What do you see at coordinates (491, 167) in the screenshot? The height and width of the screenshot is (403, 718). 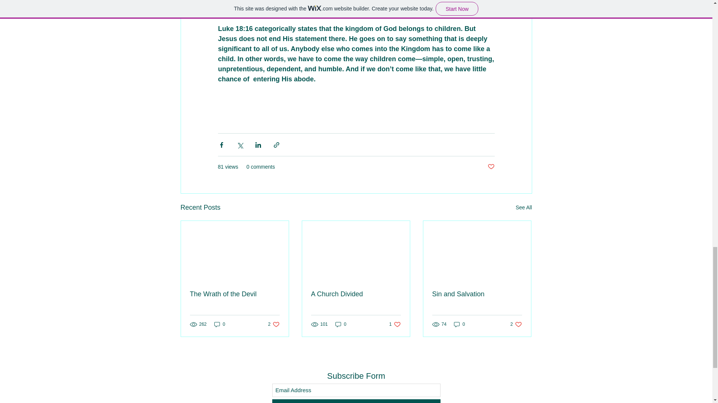 I see `Sin and Salvation` at bounding box center [491, 167].